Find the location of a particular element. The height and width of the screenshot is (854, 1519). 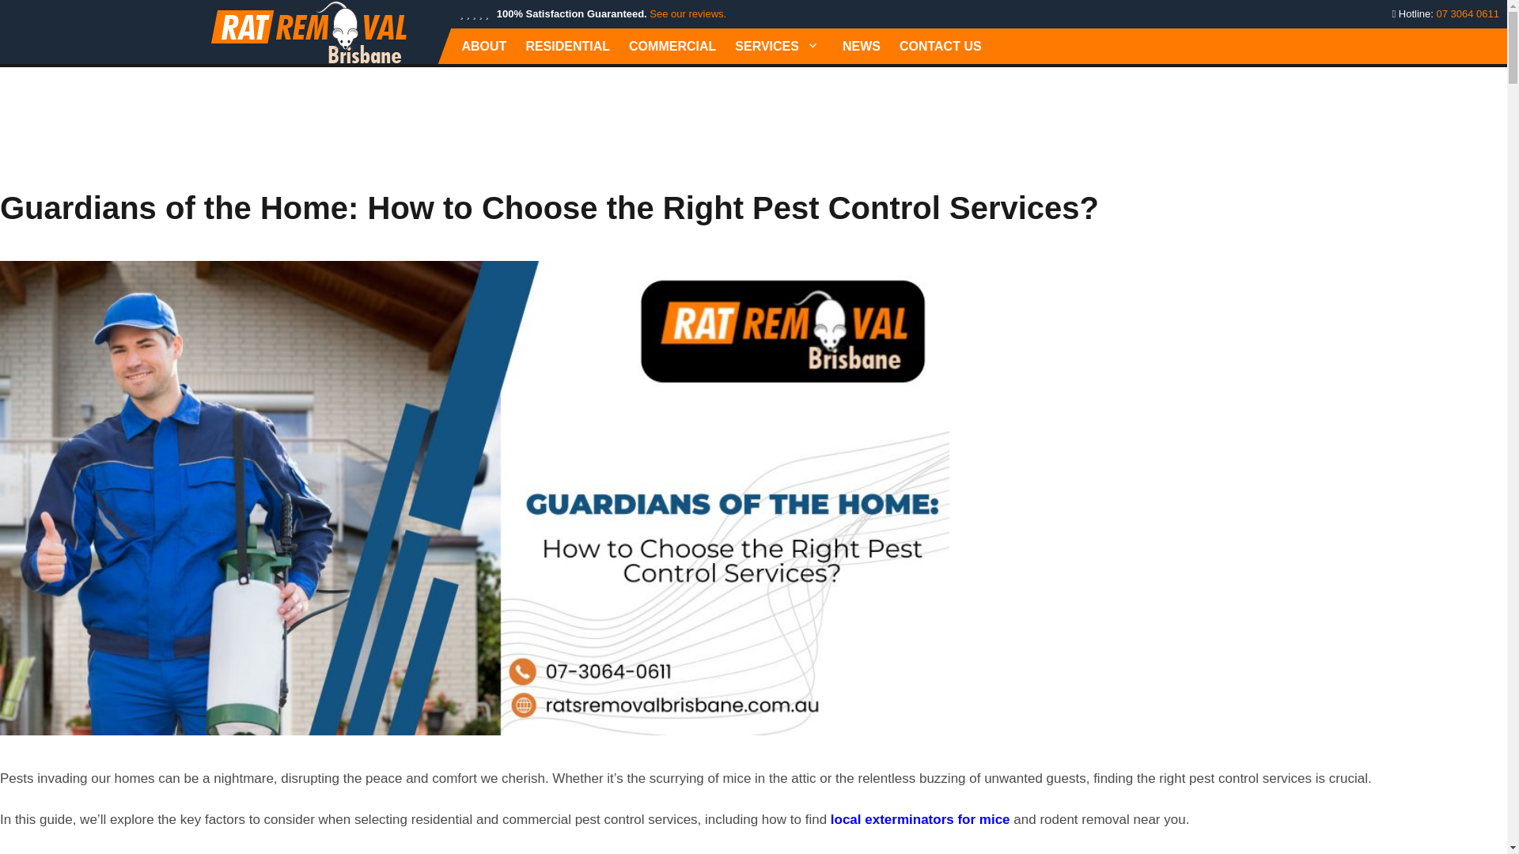

ABOUT is located at coordinates (483, 46).